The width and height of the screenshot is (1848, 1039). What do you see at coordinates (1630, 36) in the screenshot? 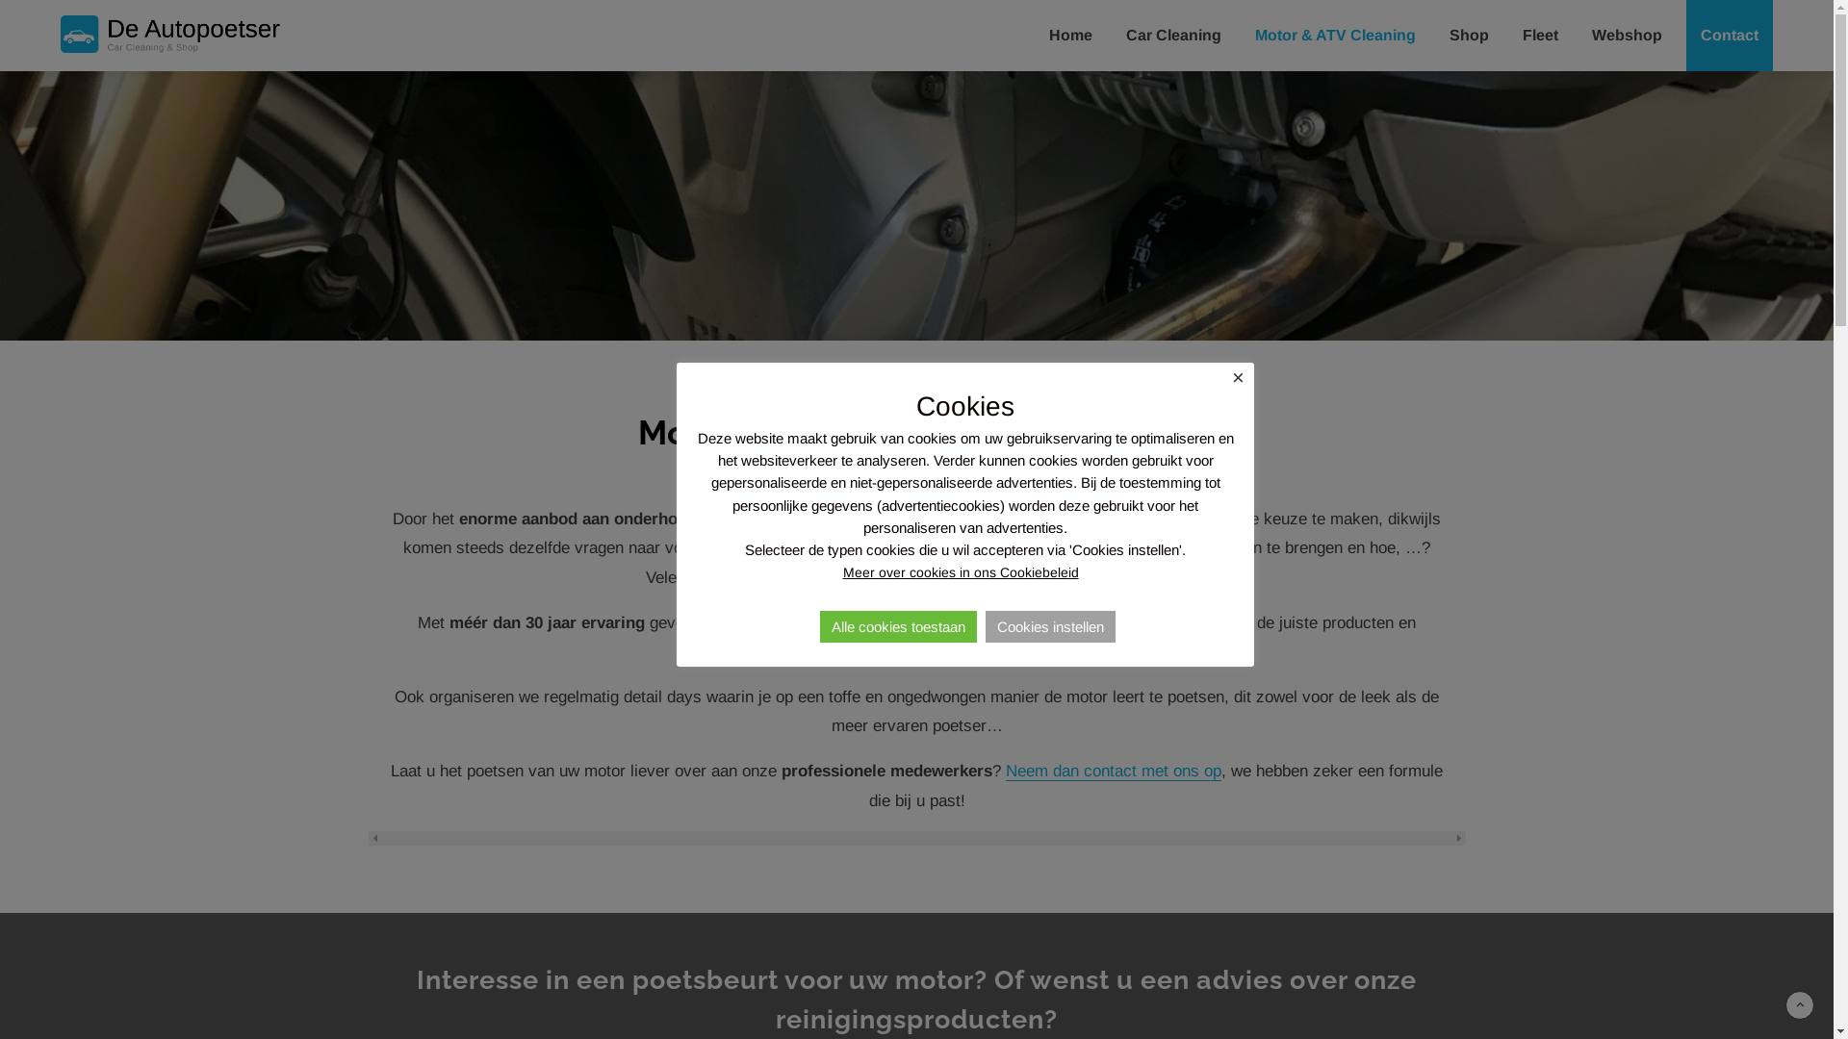
I see `Webshop` at bounding box center [1630, 36].